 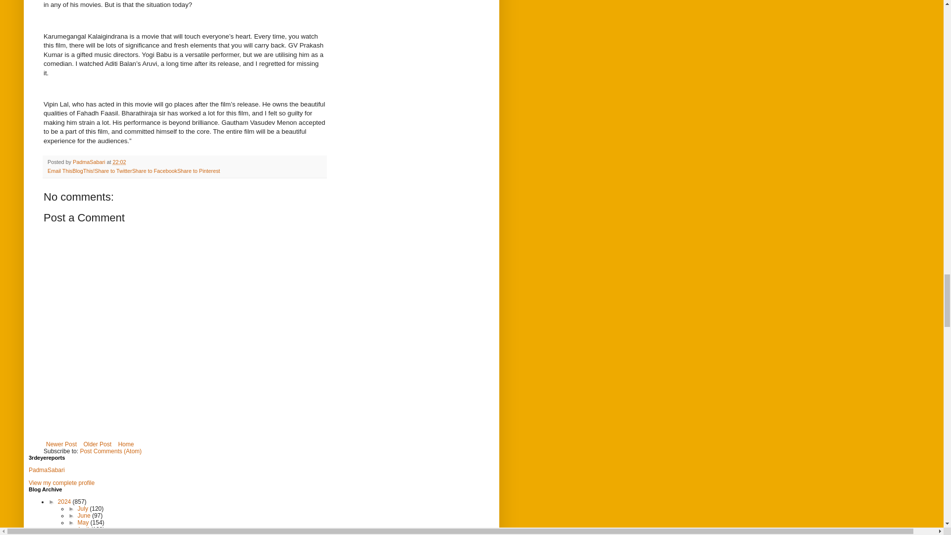 I want to click on BlogThis!, so click(x=83, y=171).